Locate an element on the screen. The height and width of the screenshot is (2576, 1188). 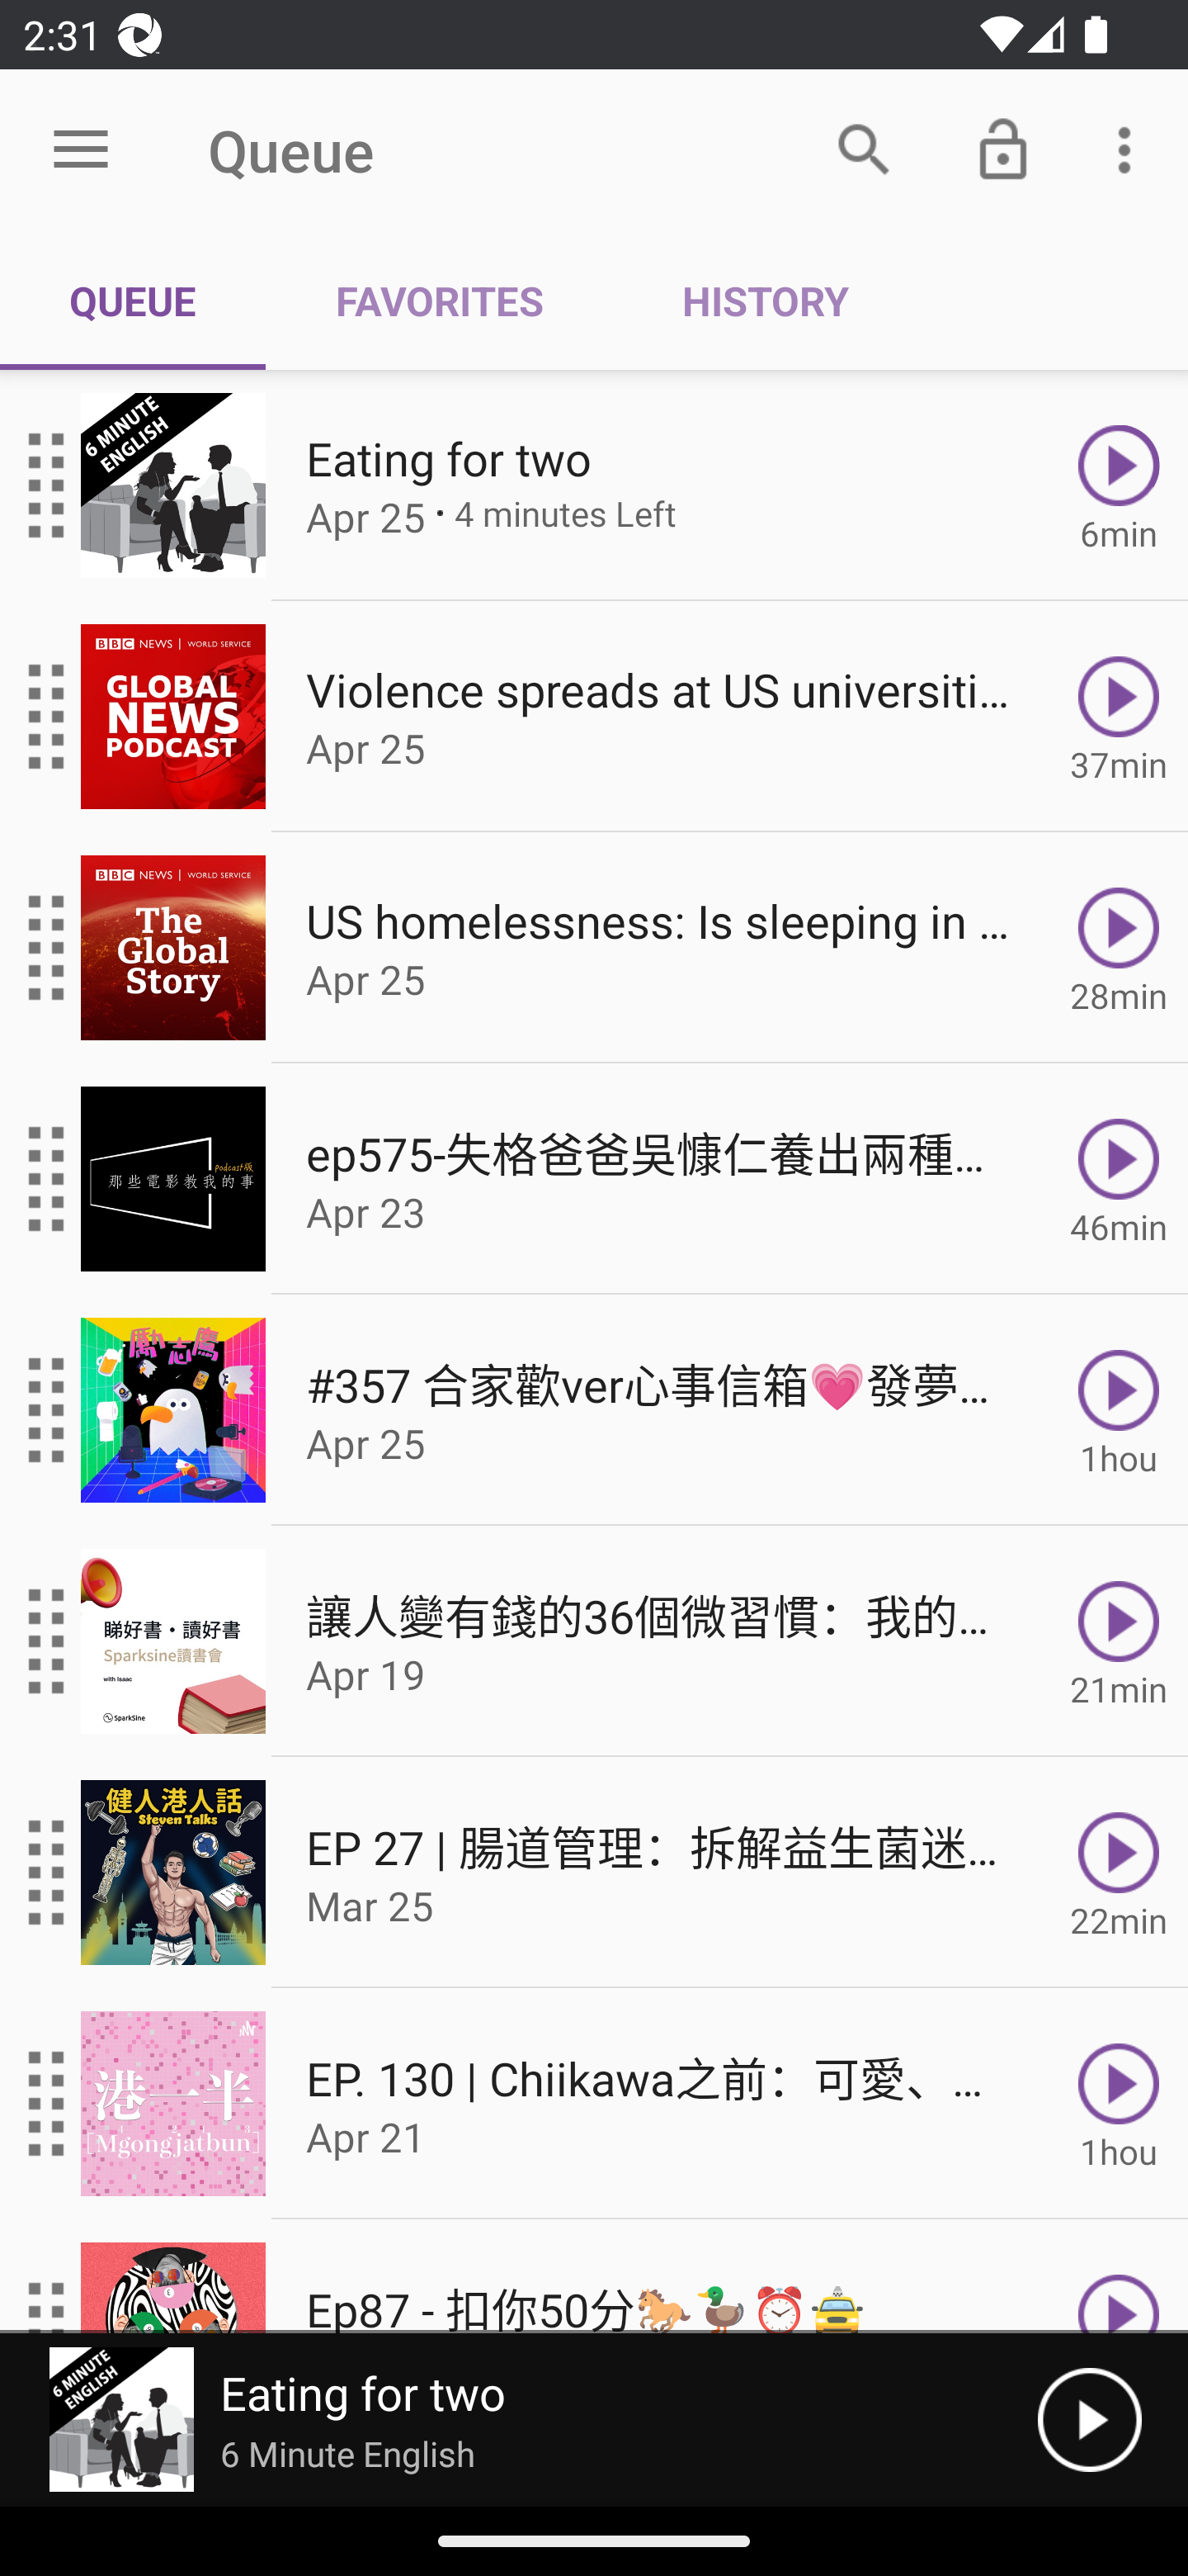
Play is located at coordinates (1089, 2420).